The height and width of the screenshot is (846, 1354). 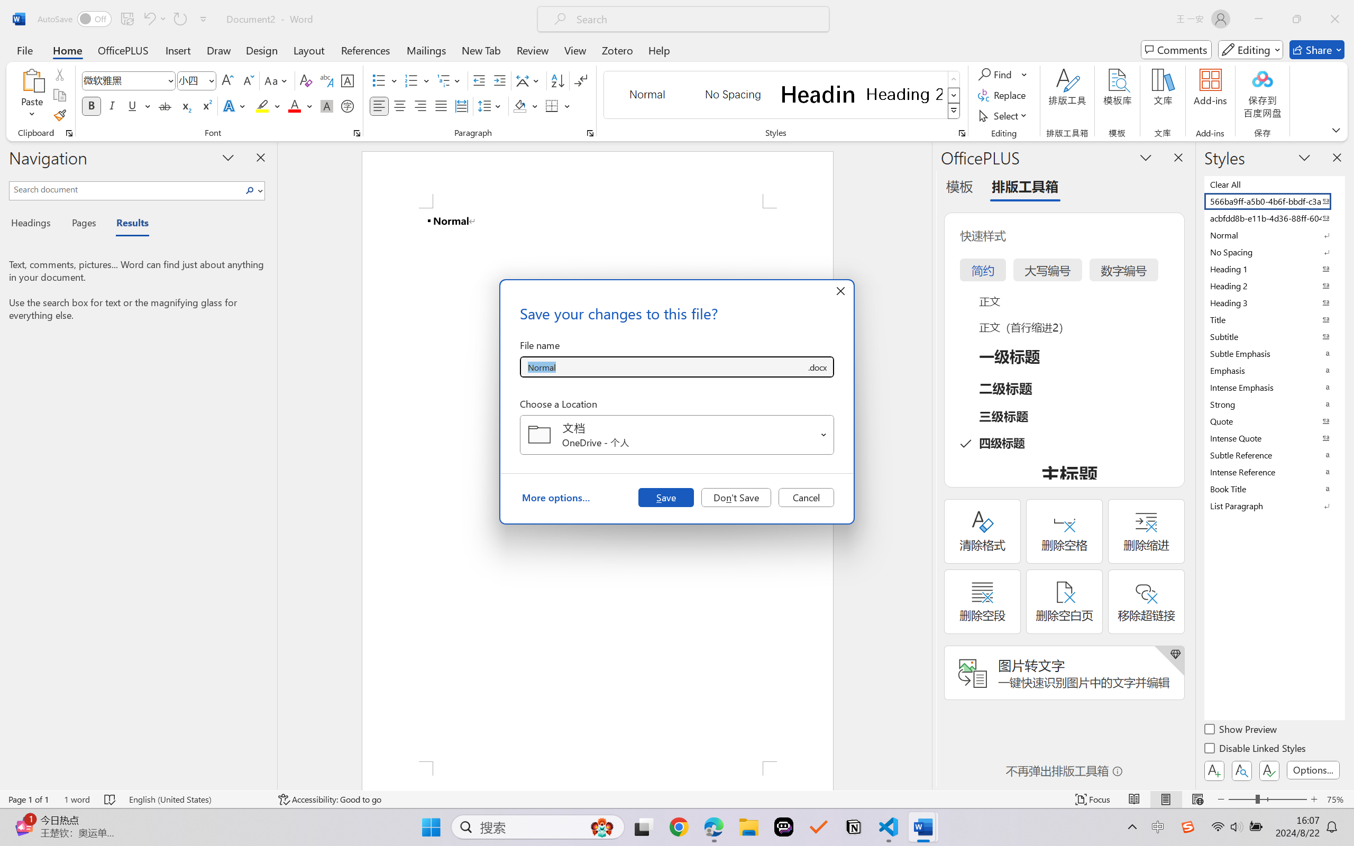 What do you see at coordinates (665, 497) in the screenshot?
I see `Save` at bounding box center [665, 497].